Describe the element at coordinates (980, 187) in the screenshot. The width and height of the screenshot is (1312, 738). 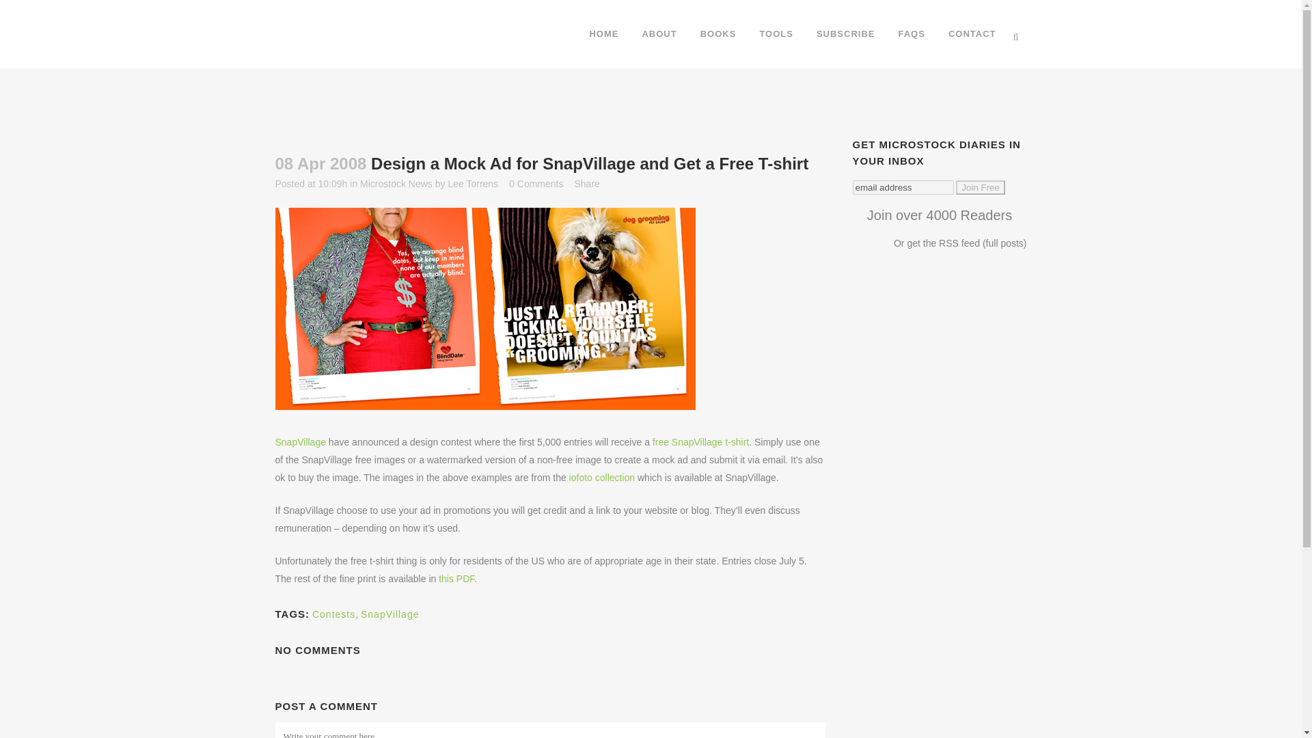
I see `Join Free` at that location.